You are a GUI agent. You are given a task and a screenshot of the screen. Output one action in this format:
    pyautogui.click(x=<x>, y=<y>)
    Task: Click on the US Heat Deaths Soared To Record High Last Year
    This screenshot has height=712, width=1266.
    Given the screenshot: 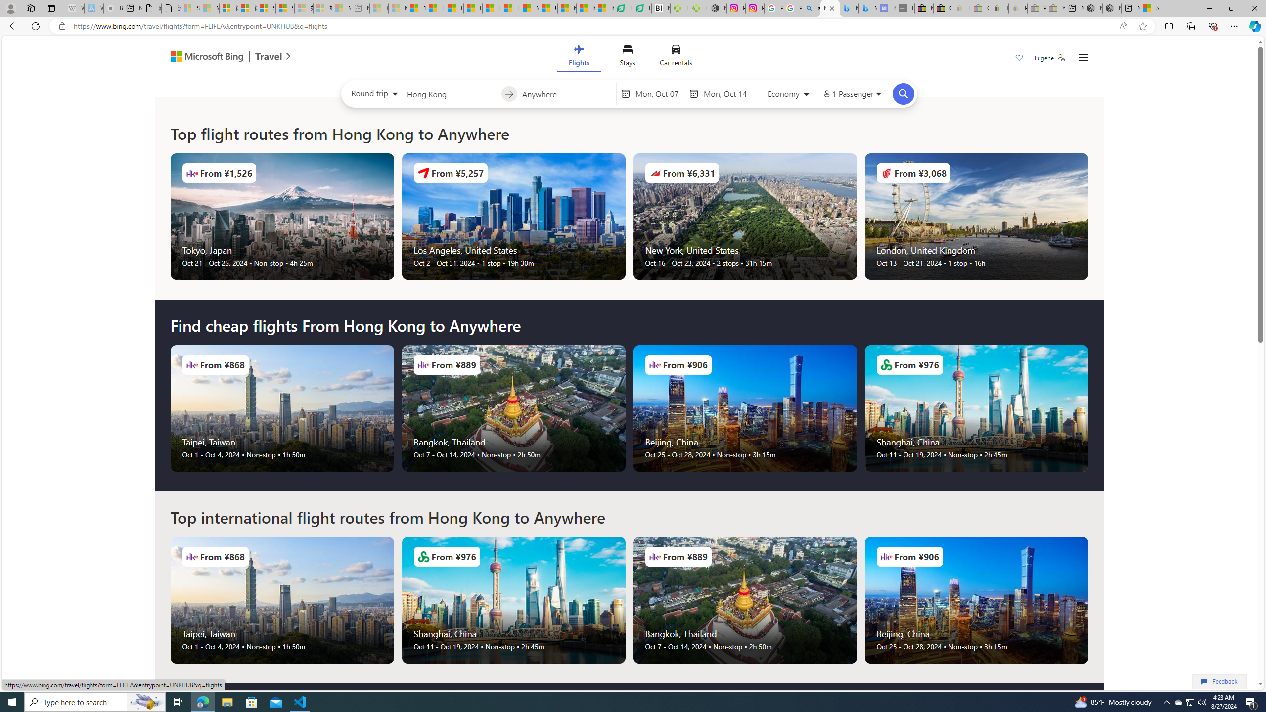 What is the action you would take?
    pyautogui.click(x=548, y=8)
    